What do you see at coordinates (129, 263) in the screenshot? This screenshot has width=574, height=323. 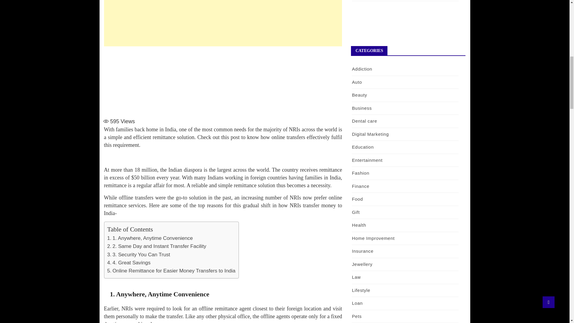 I see `4. Great Savings` at bounding box center [129, 263].